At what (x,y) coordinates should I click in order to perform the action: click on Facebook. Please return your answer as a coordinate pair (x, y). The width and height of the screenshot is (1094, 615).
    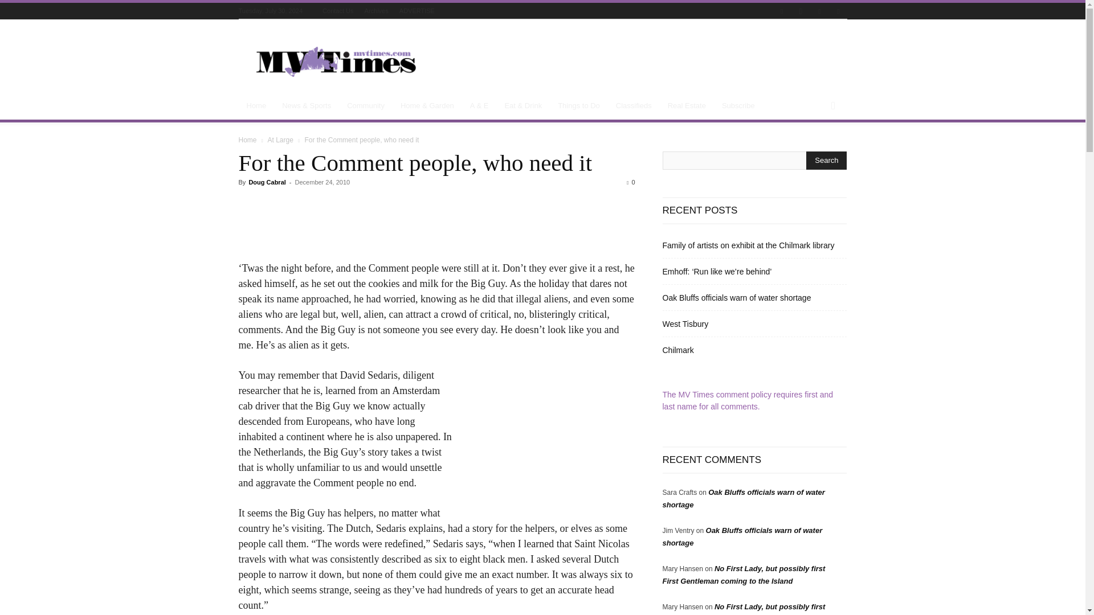
    Looking at the image, I should click on (782, 11).